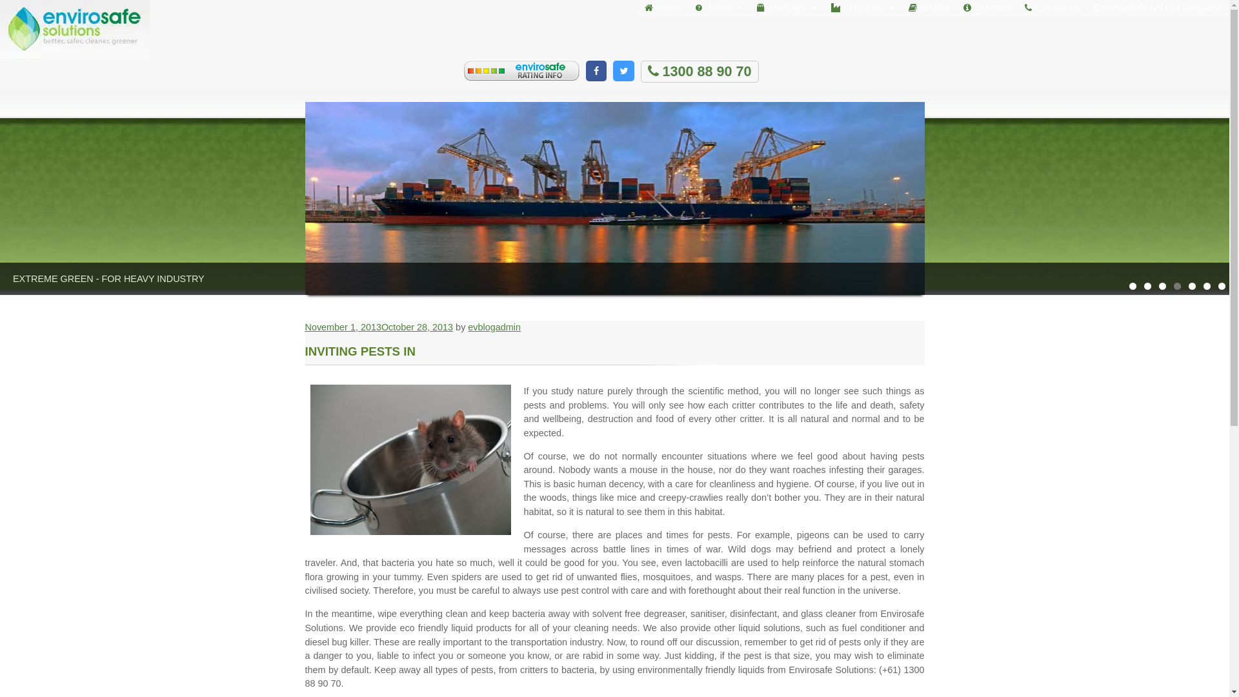 This screenshot has height=697, width=1239. What do you see at coordinates (719, 8) in the screenshot?
I see `About` at bounding box center [719, 8].